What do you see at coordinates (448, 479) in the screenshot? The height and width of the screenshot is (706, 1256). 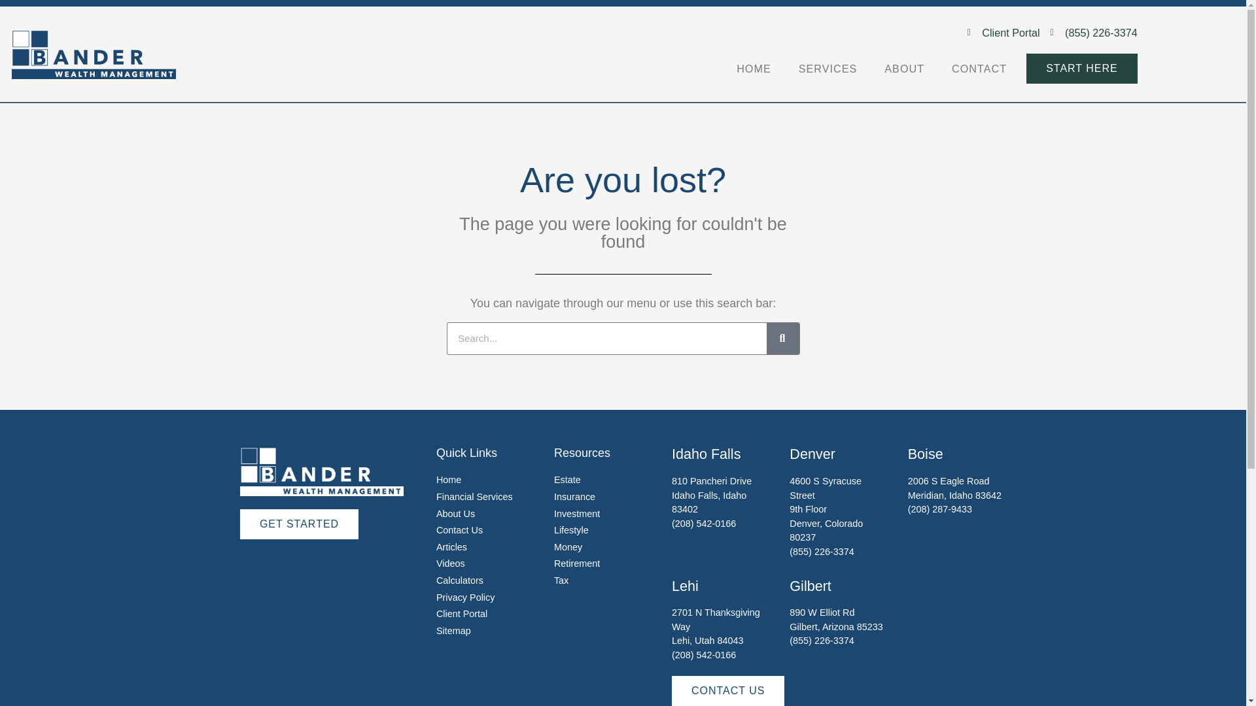 I see `Home` at bounding box center [448, 479].